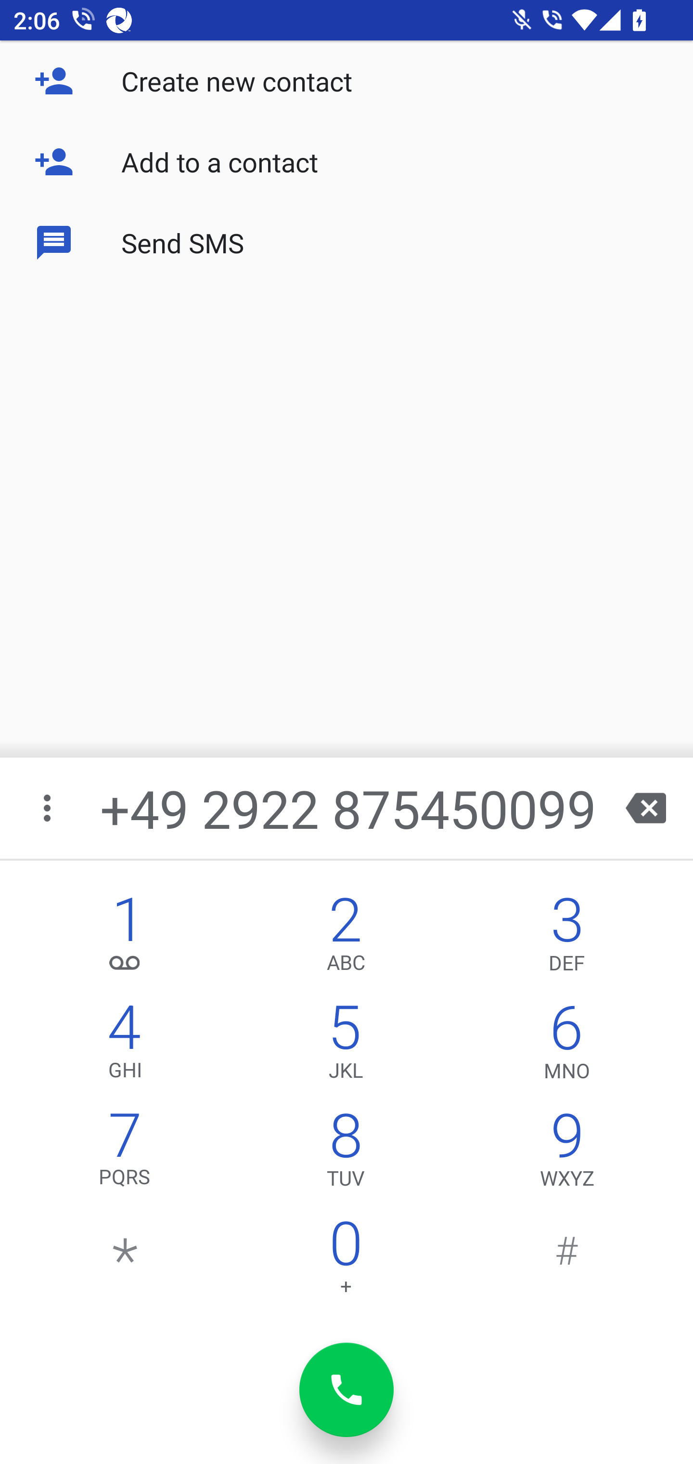 The image size is (693, 1464). What do you see at coordinates (646, 808) in the screenshot?
I see `backspace` at bounding box center [646, 808].